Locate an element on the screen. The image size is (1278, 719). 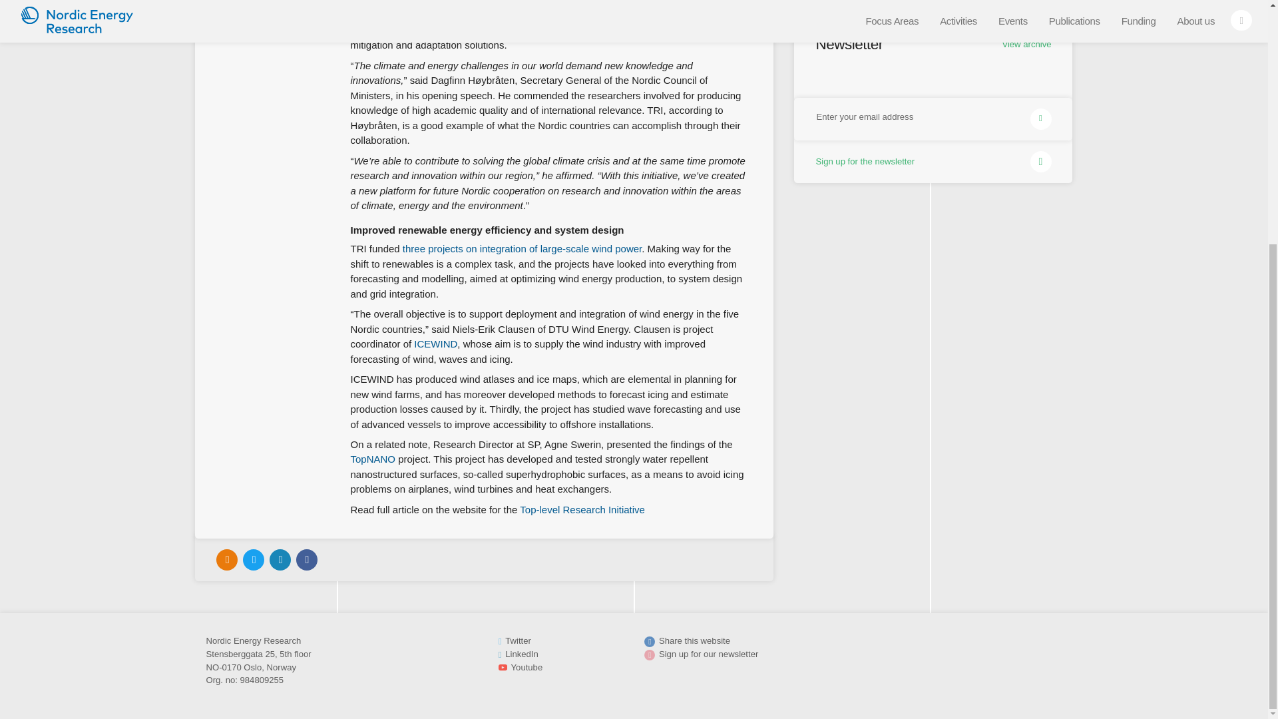
three projects on integration of large-scale wind power is located at coordinates (522, 249).